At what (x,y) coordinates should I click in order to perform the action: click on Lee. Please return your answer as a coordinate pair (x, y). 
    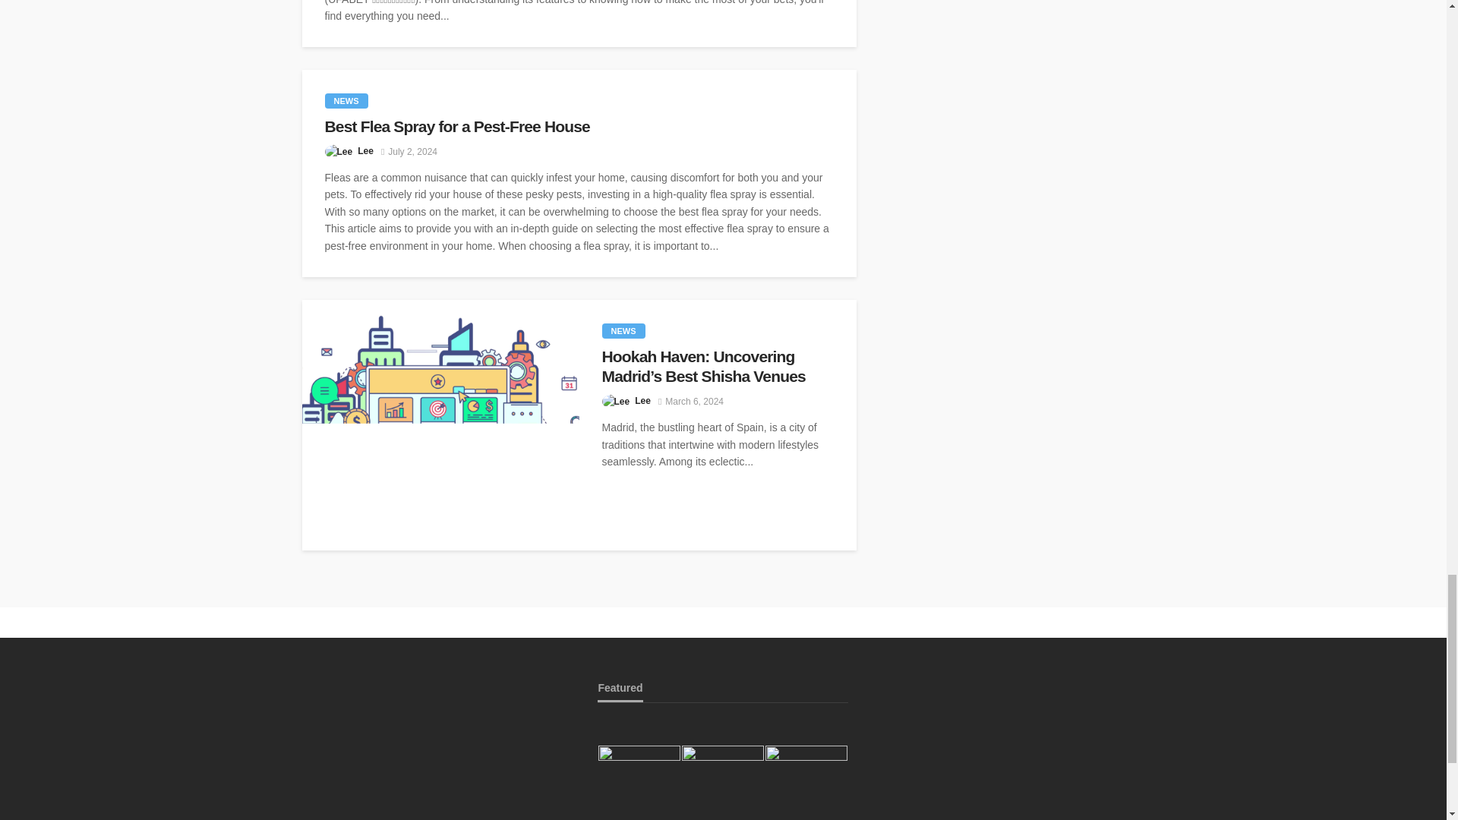
    Looking at the image, I should click on (364, 151).